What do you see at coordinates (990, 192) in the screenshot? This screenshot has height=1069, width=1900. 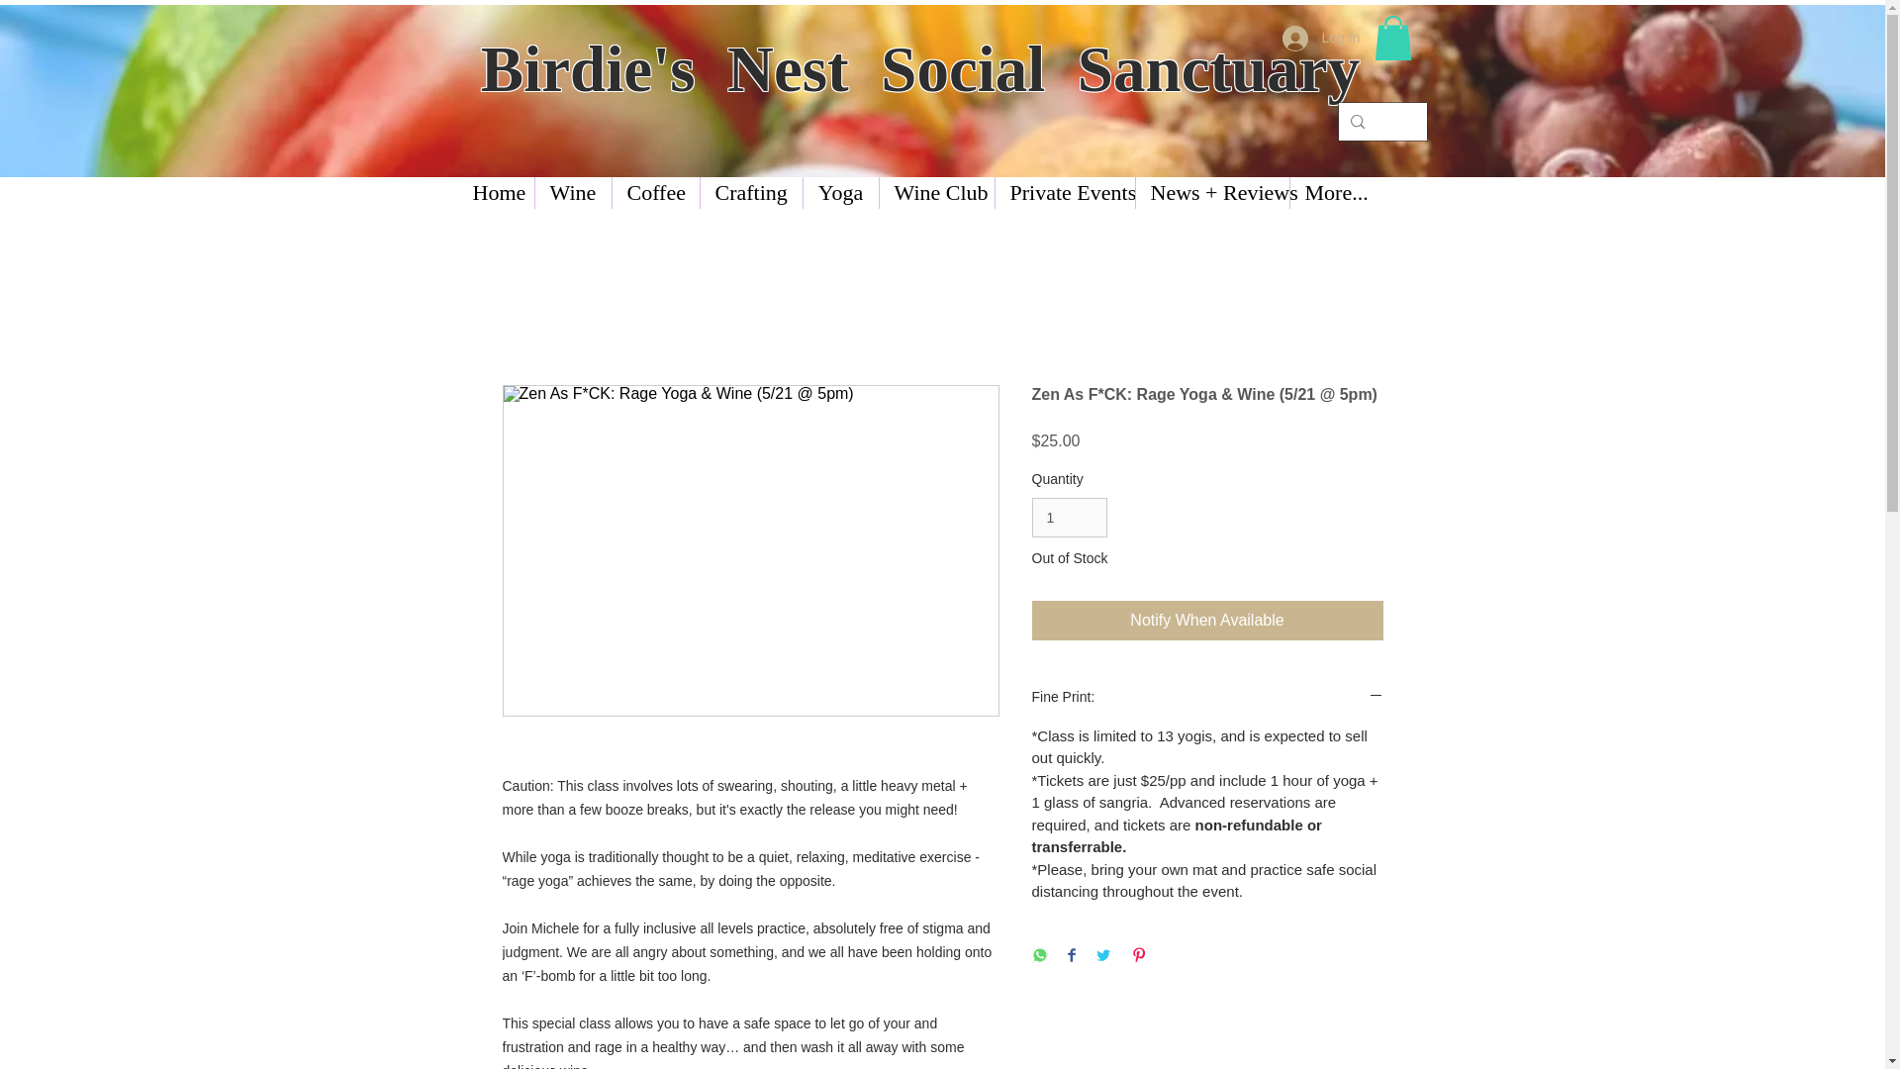 I see `Private Events` at bounding box center [990, 192].